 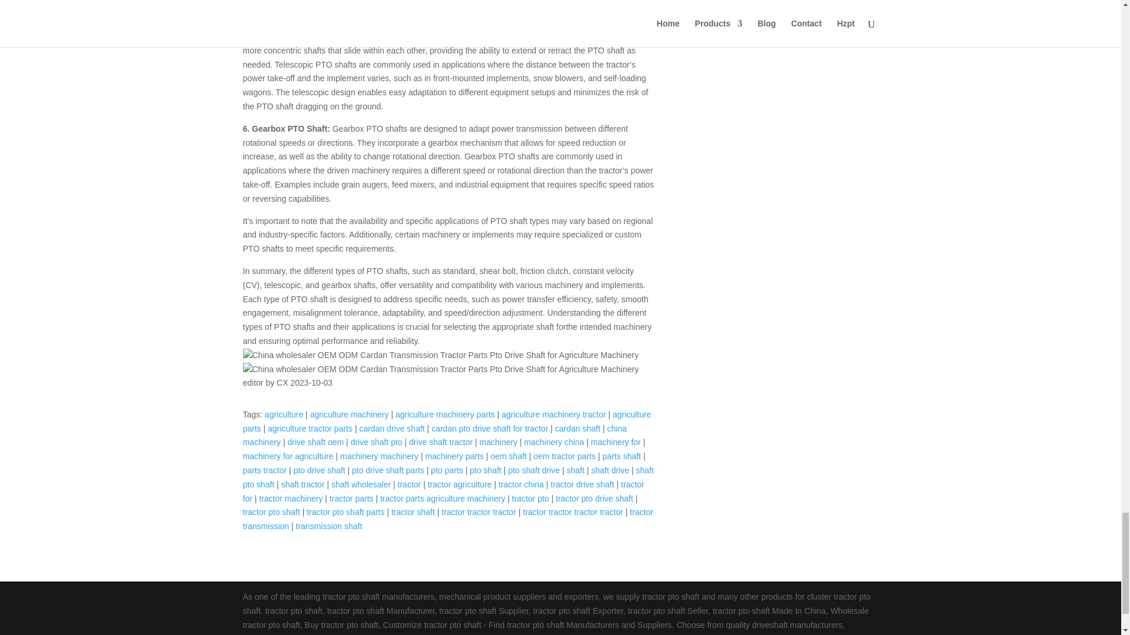 I want to click on agriculture tractor parts, so click(x=310, y=428).